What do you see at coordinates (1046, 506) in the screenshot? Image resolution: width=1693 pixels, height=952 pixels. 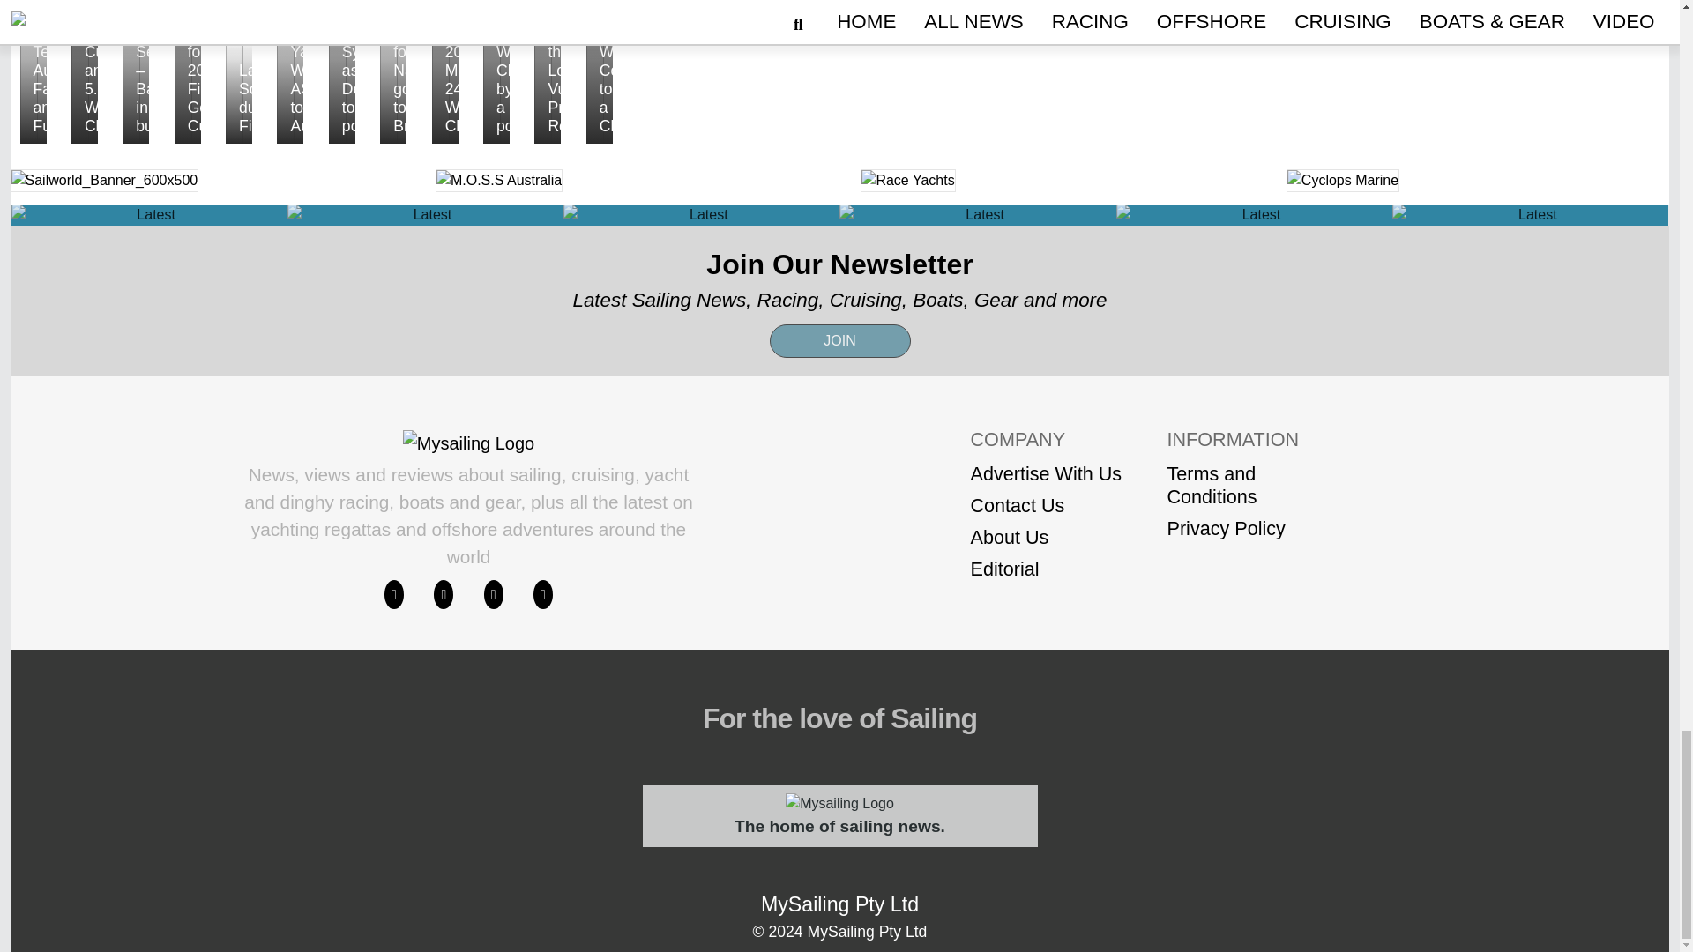 I see `Contact Us` at bounding box center [1046, 506].